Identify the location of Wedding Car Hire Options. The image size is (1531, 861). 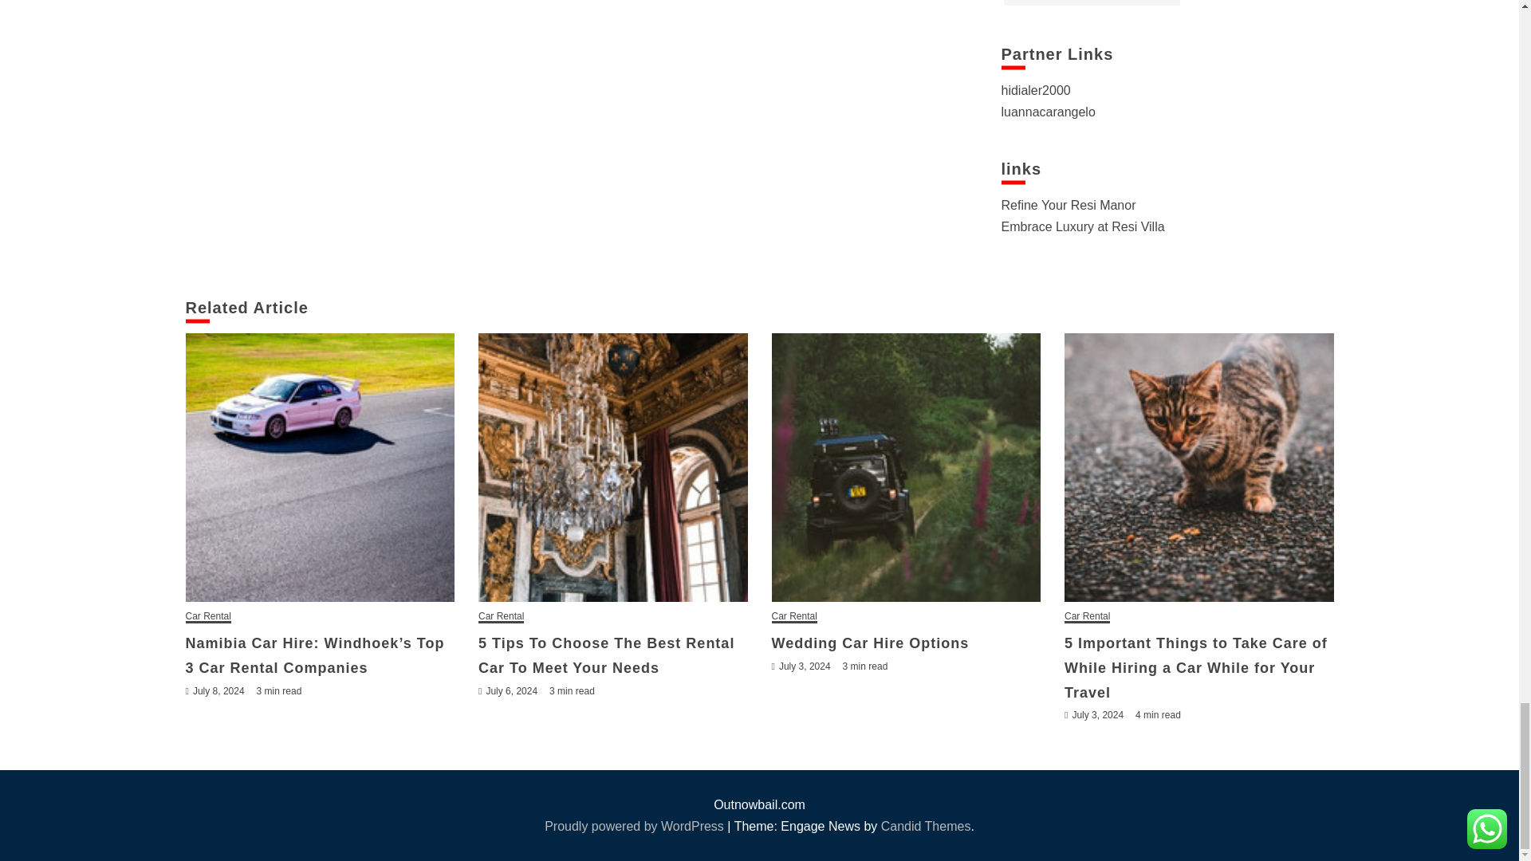
(906, 467).